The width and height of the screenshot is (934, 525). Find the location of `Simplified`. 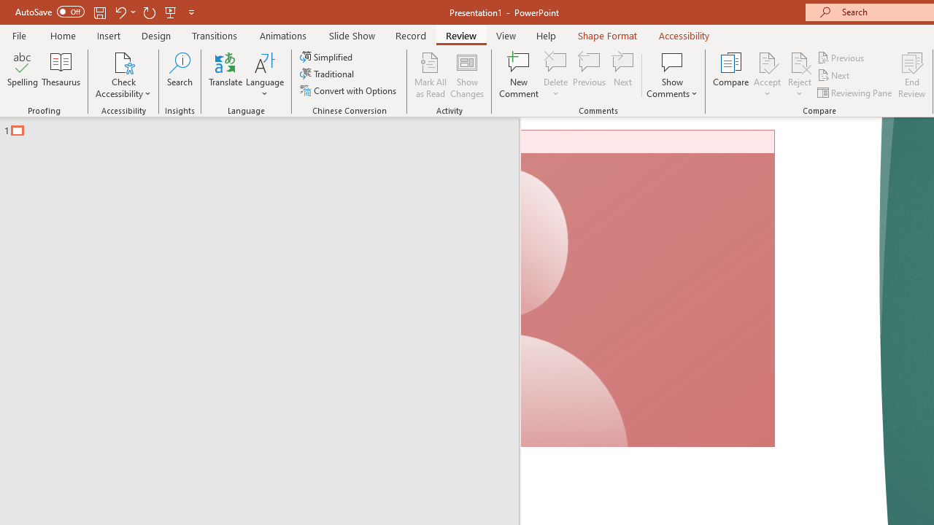

Simplified is located at coordinates (328, 57).